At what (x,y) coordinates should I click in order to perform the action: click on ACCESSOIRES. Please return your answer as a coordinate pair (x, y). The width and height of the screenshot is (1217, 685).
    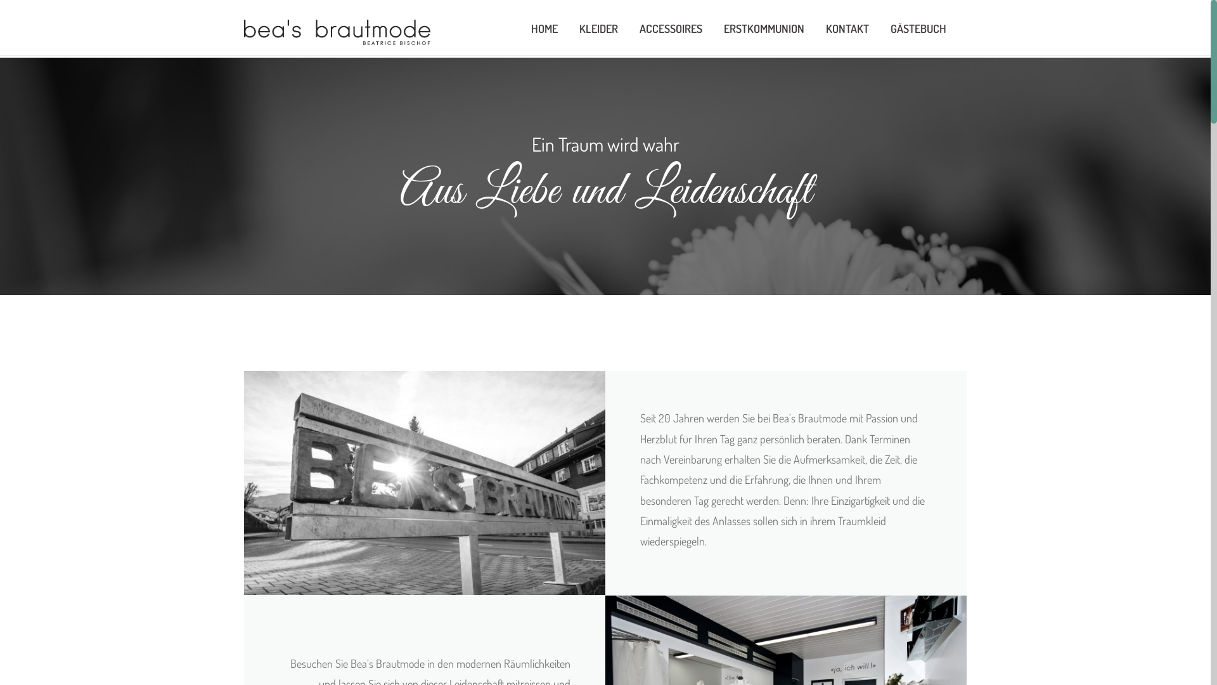
    Looking at the image, I should click on (671, 29).